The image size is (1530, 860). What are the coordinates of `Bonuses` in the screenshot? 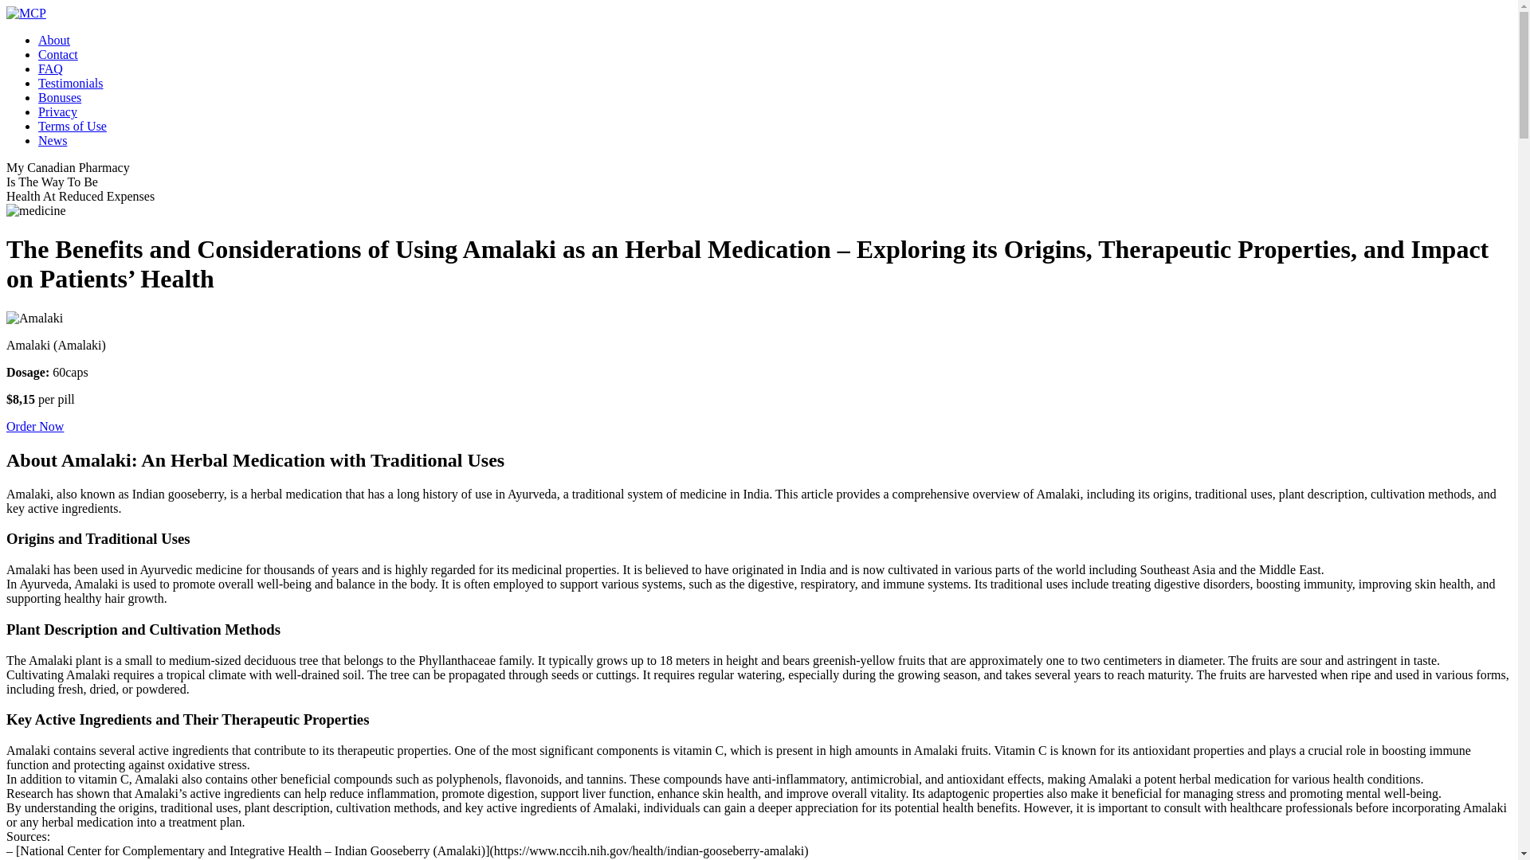 It's located at (59, 97).